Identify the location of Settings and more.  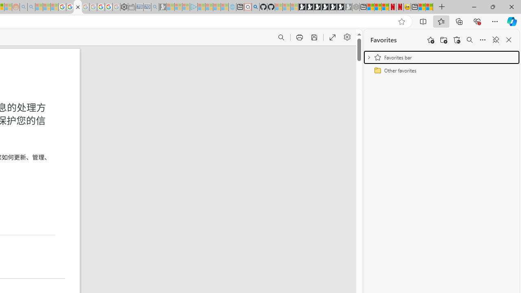
(347, 37).